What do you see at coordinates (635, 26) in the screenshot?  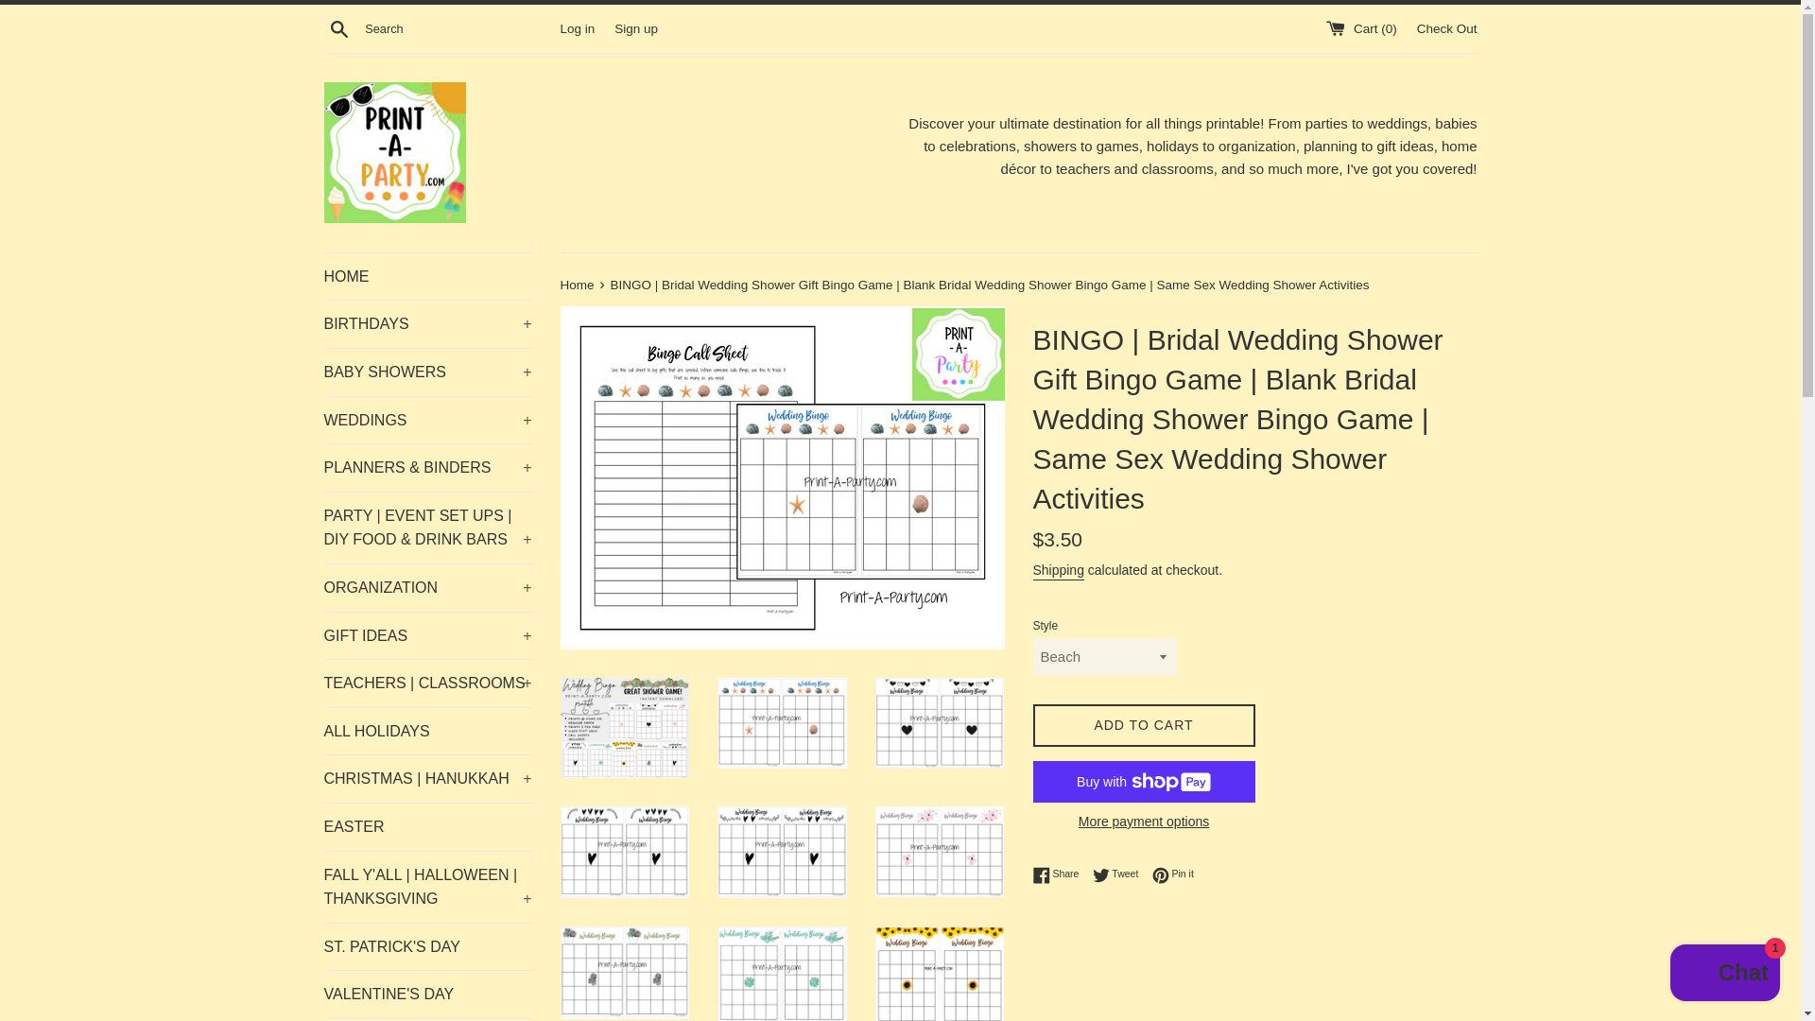 I see `Sign up` at bounding box center [635, 26].